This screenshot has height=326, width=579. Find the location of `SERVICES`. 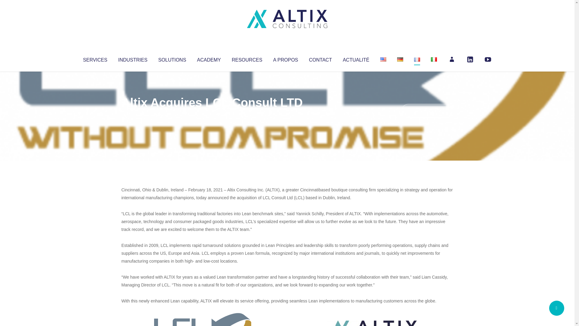

SERVICES is located at coordinates (95, 59).